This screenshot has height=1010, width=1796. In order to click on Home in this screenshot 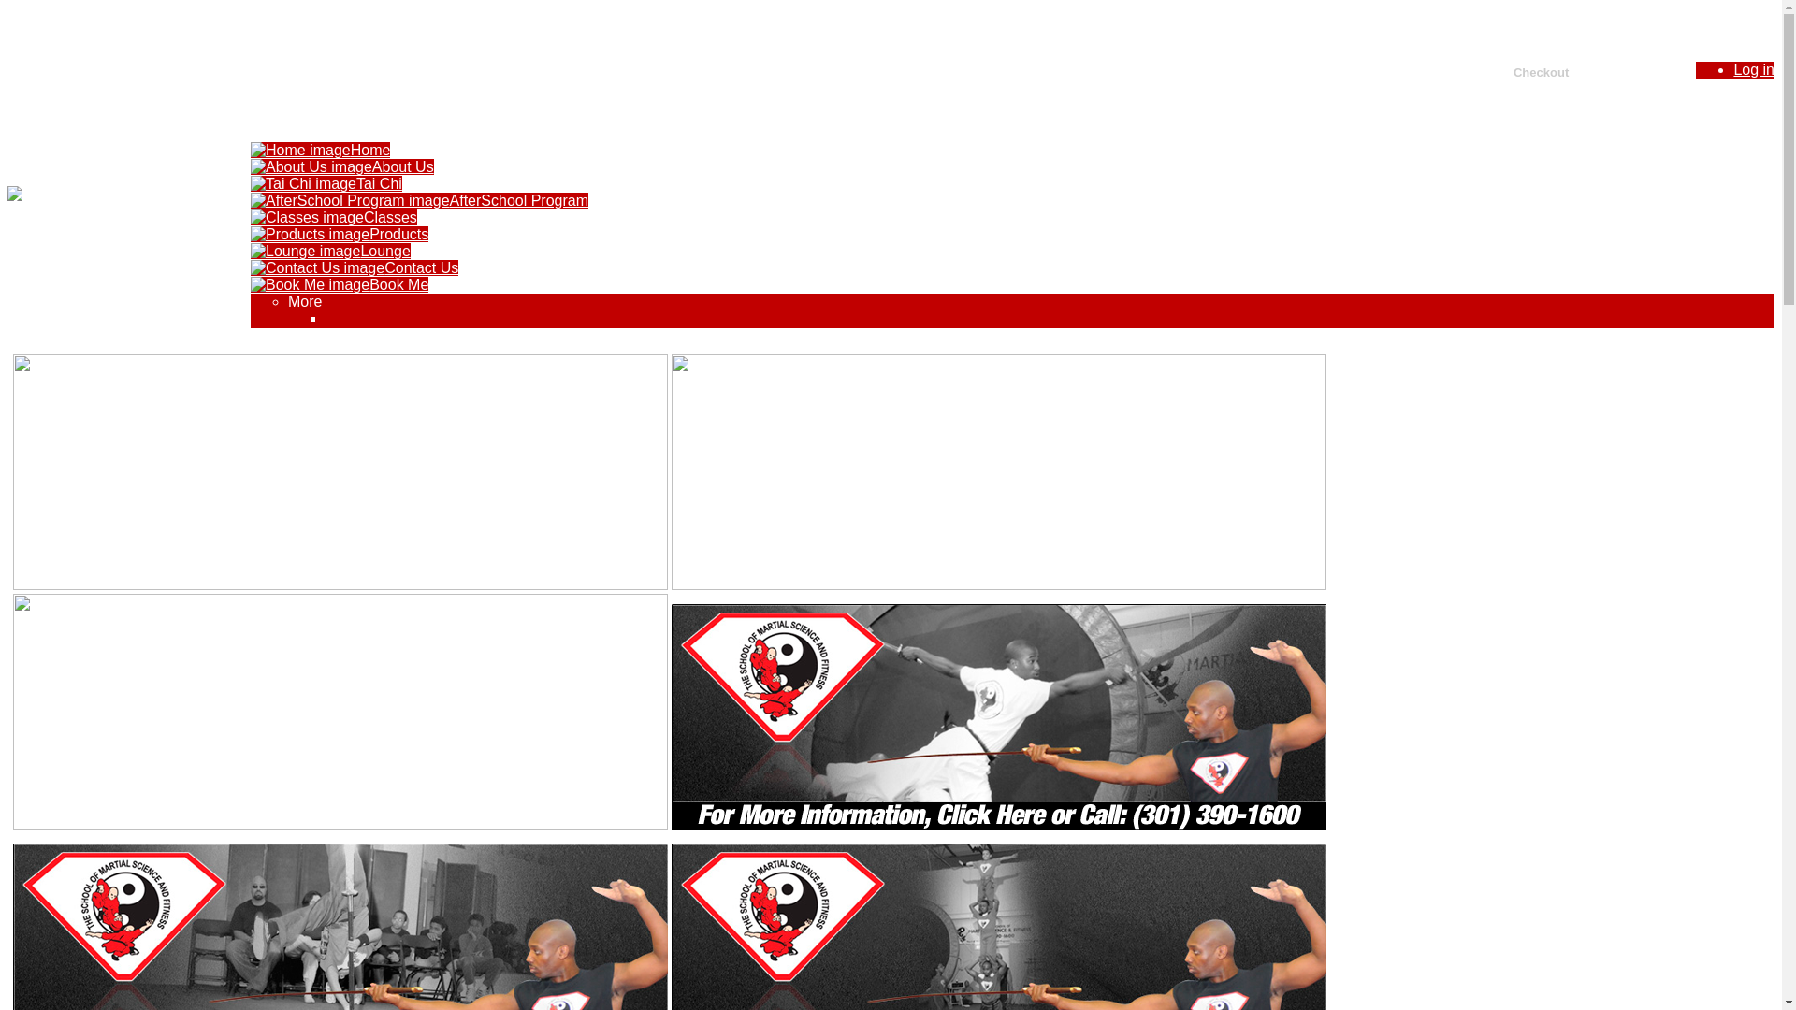, I will do `click(320, 150)`.